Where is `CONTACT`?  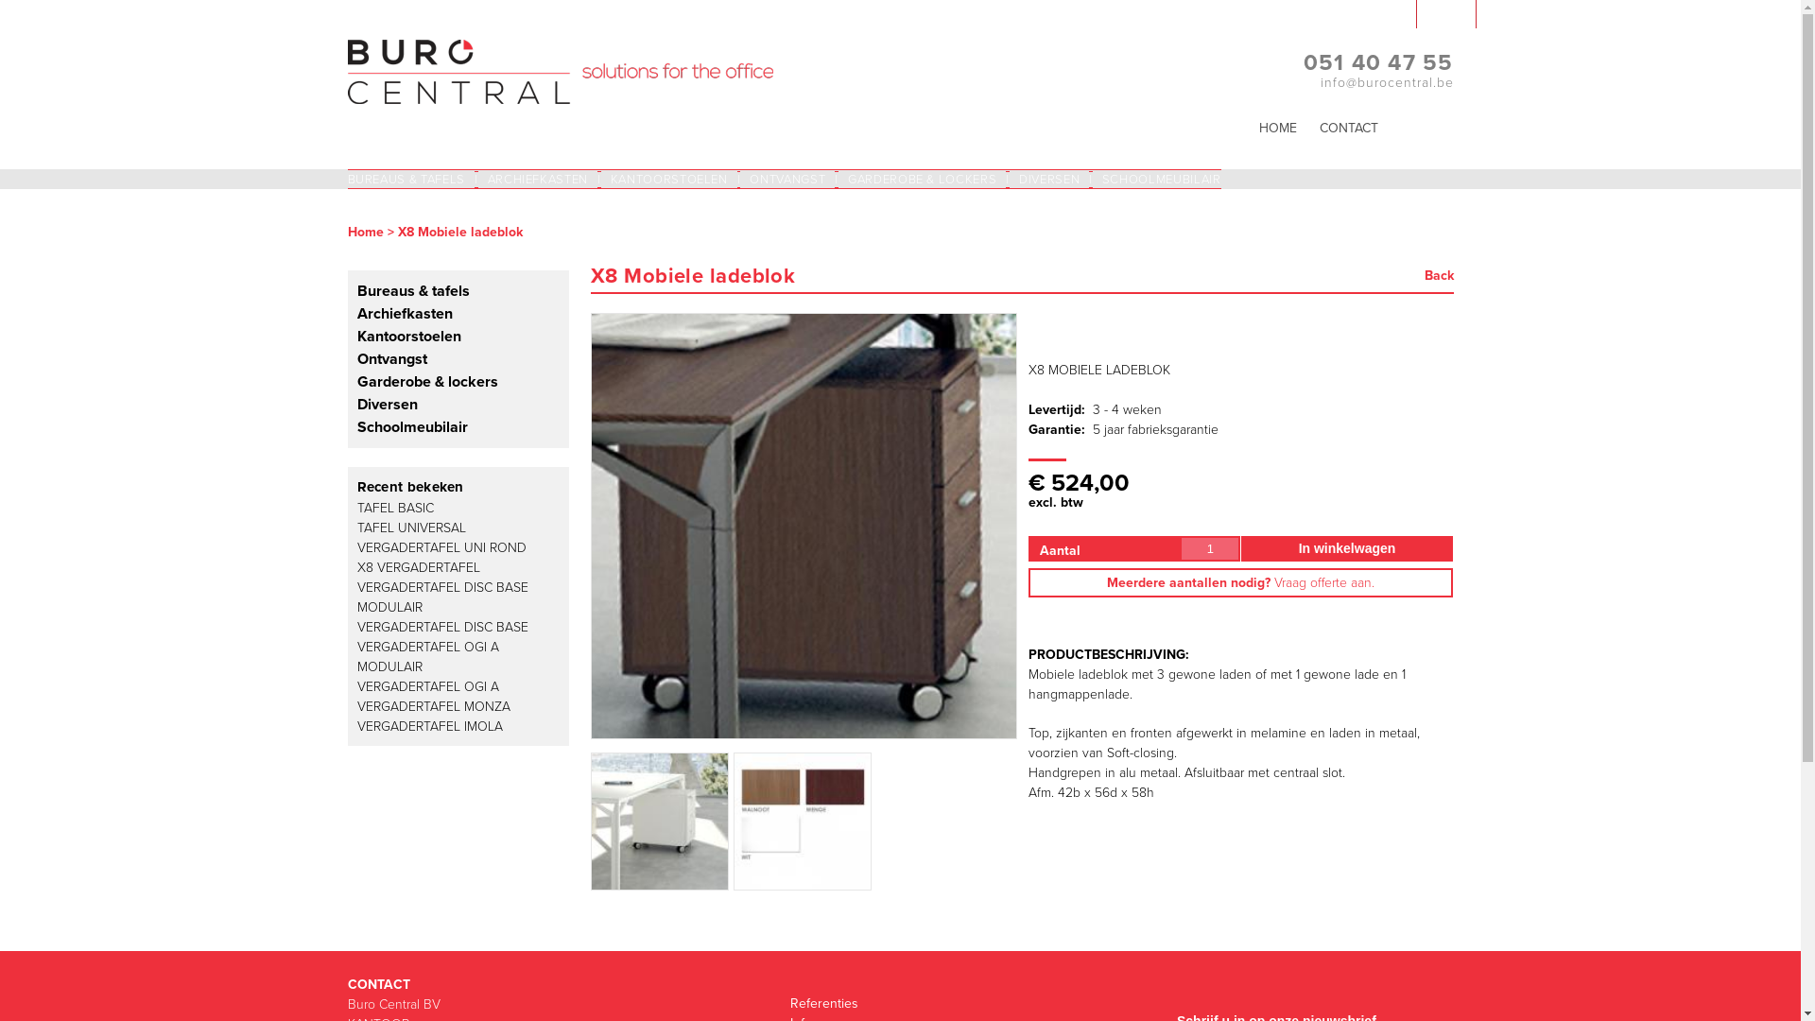
CONTACT is located at coordinates (1349, 129).